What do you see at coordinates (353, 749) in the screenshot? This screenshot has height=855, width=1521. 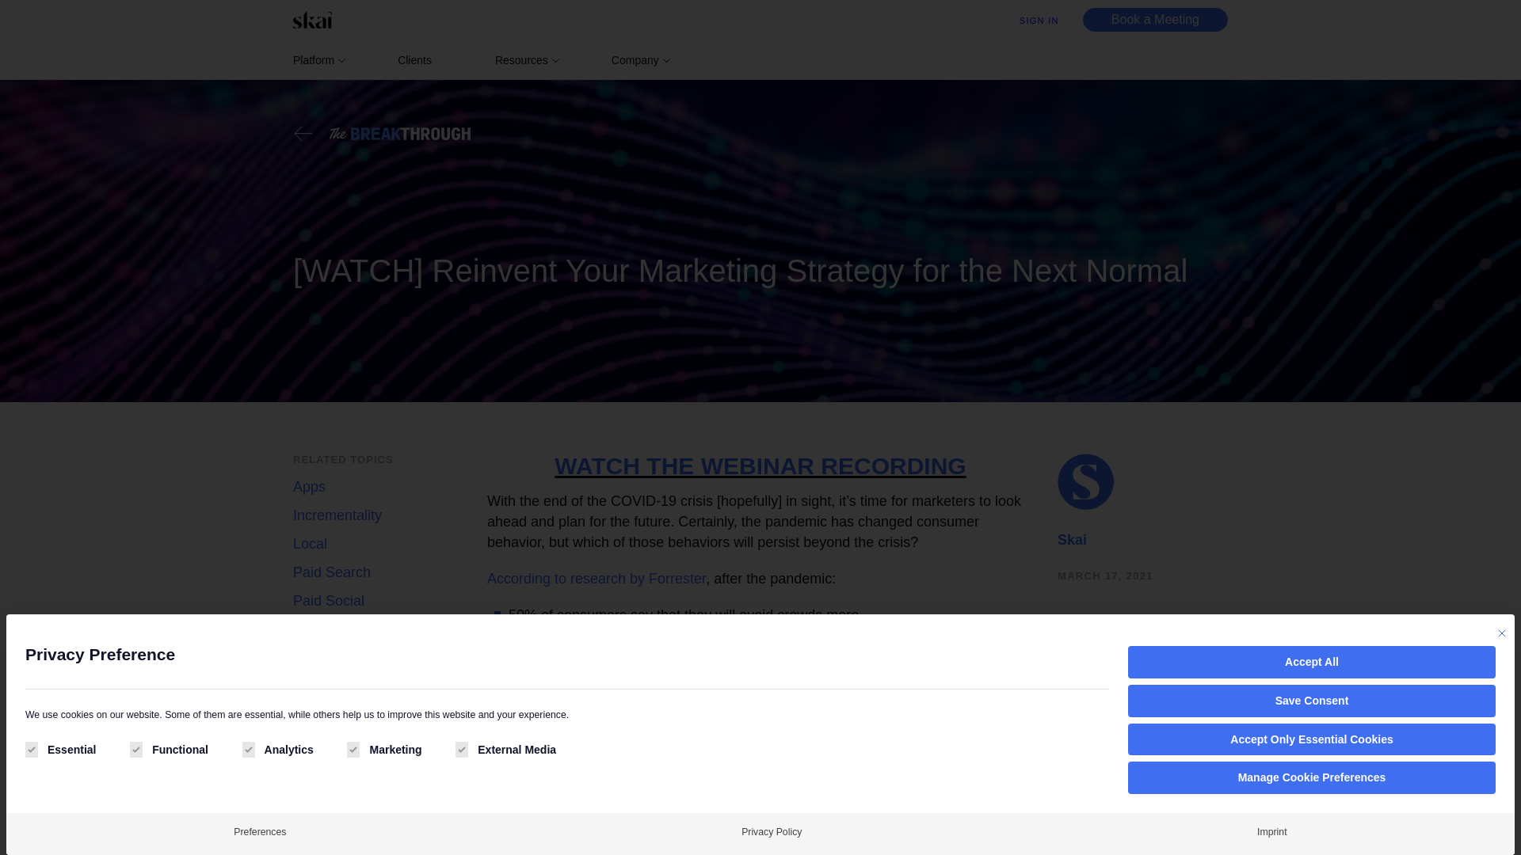 I see `on` at bounding box center [353, 749].